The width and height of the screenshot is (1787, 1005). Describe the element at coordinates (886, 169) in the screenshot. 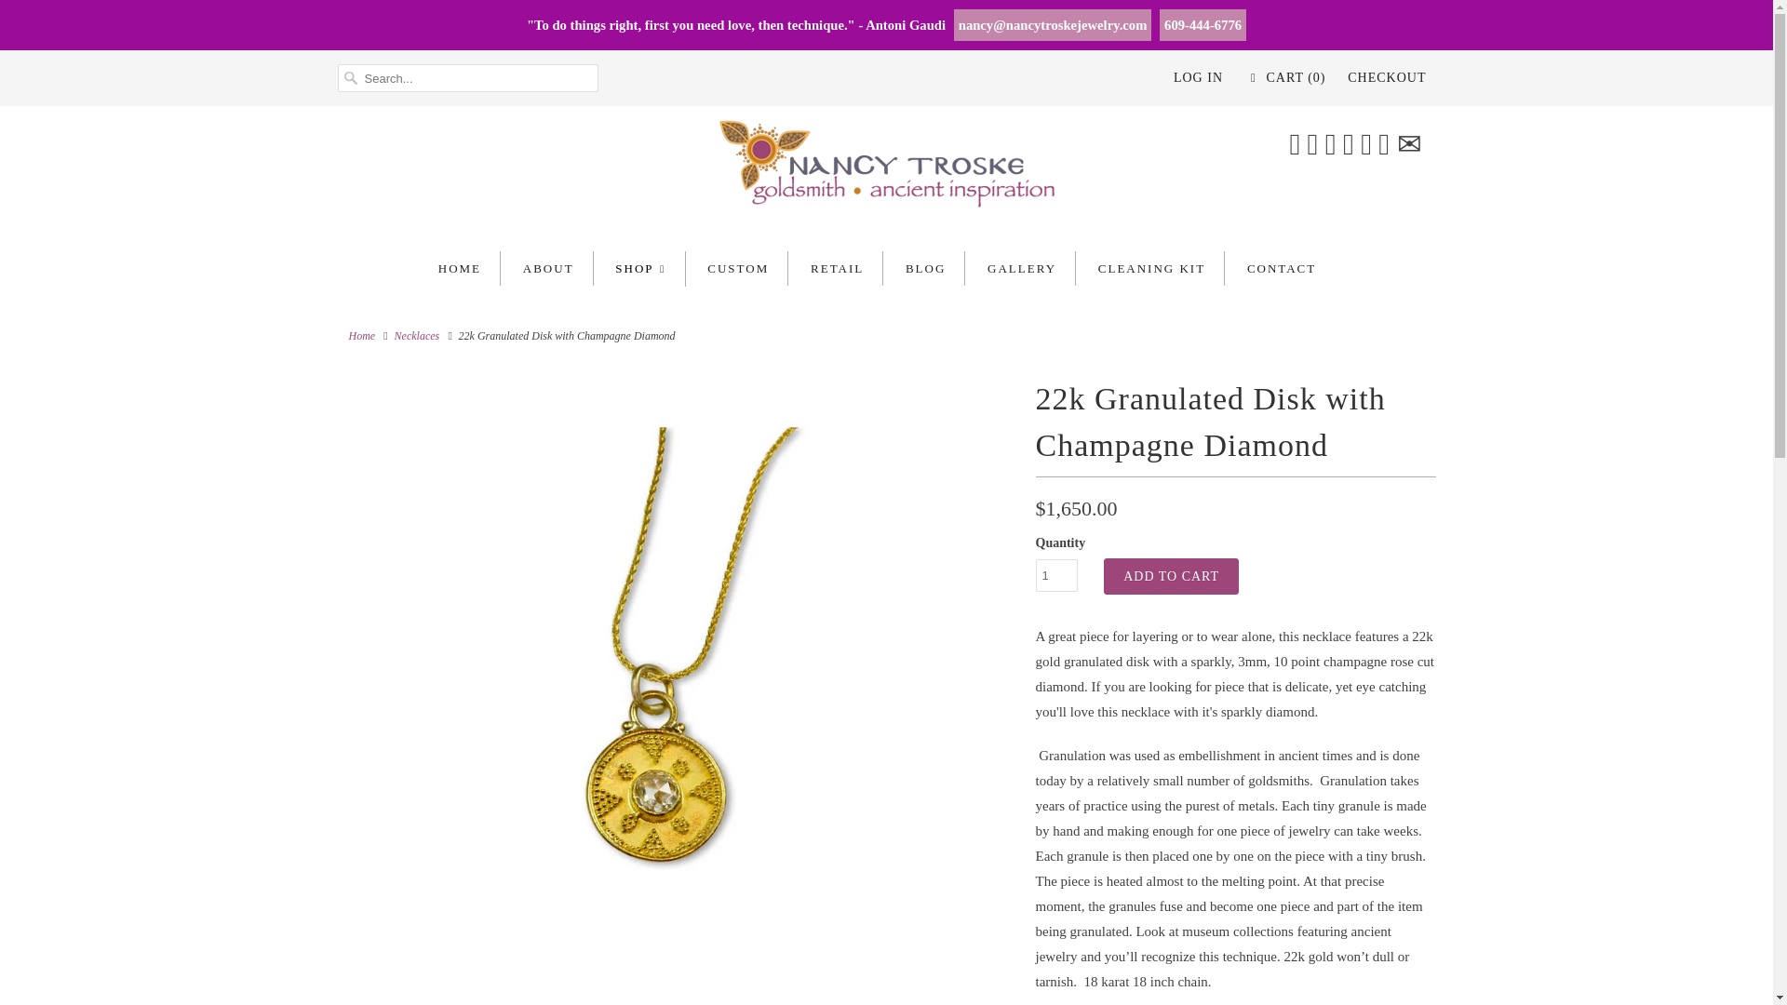

I see `Nancy Troske Jewelry ` at that location.